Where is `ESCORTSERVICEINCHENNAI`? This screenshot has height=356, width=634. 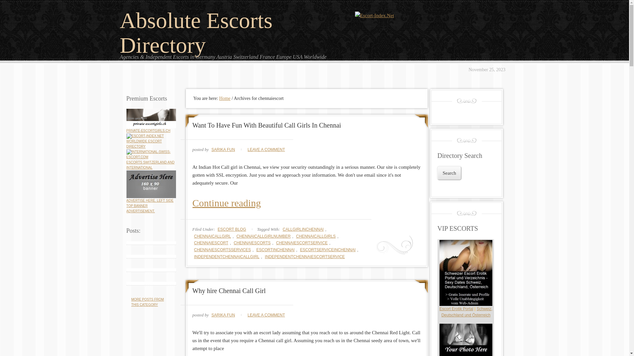 ESCORTSERVICEINCHENNAI is located at coordinates (328, 250).